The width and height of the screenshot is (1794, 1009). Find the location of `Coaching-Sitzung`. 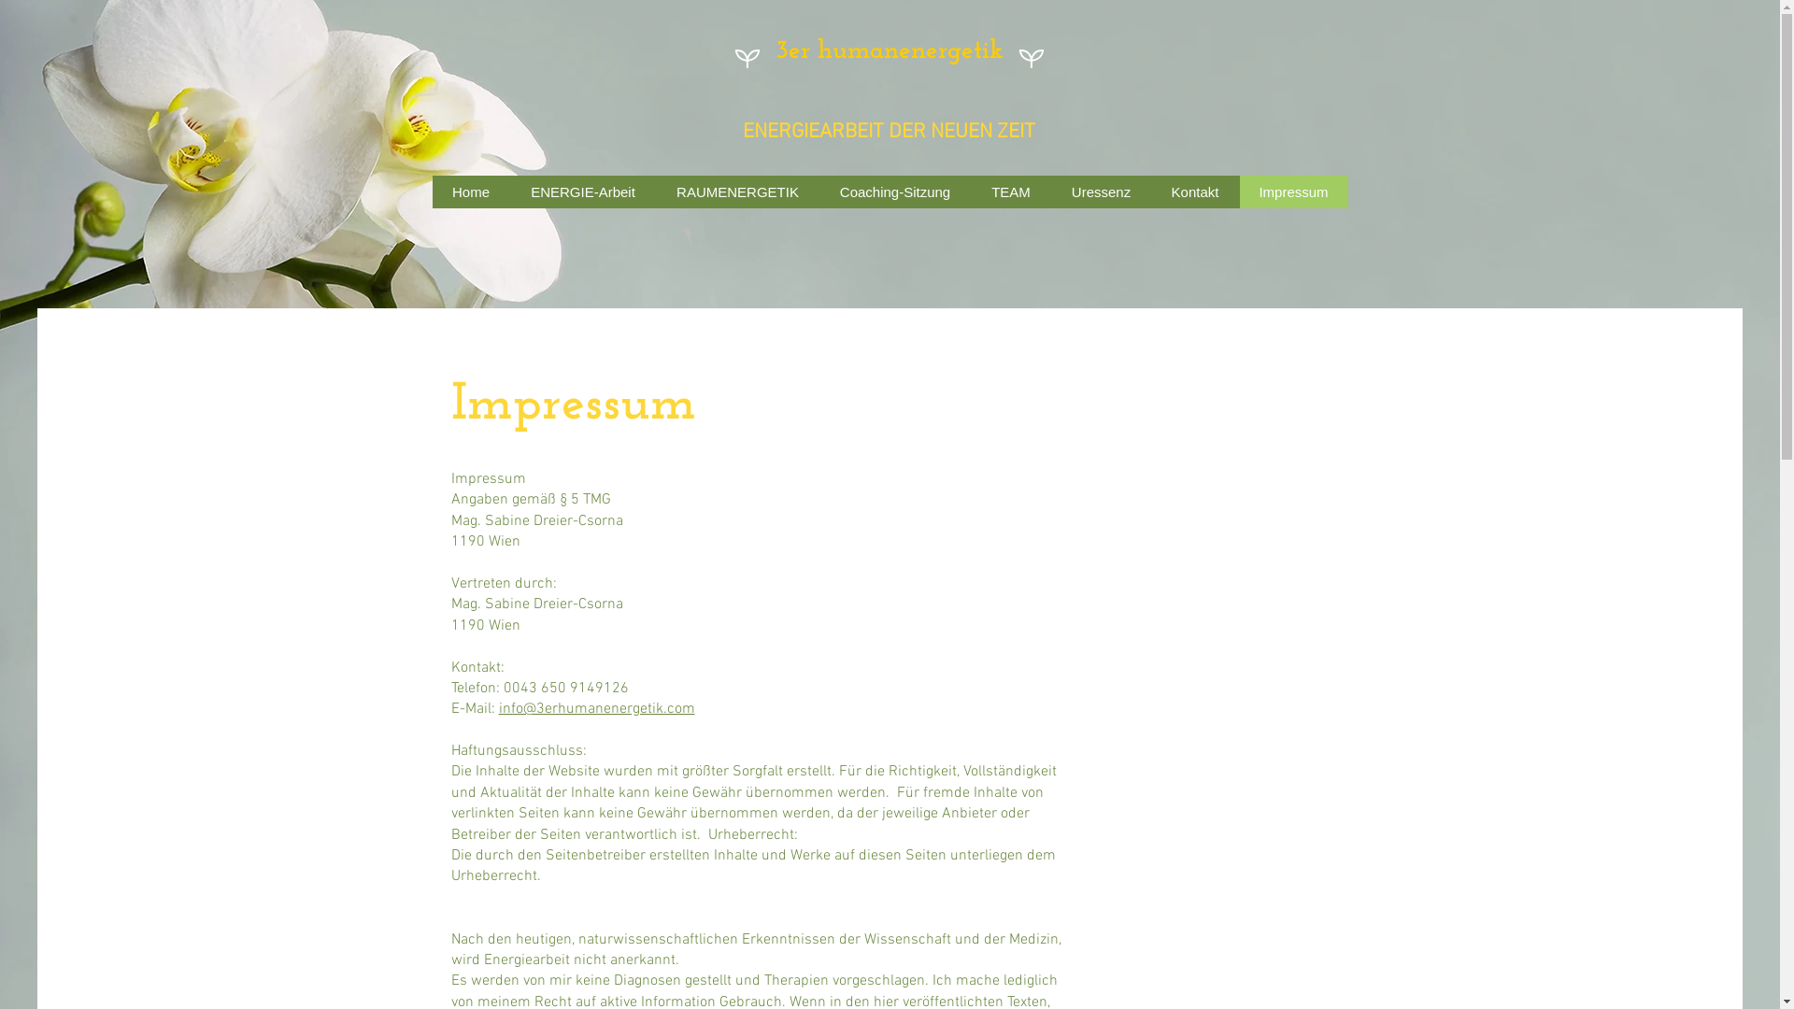

Coaching-Sitzung is located at coordinates (894, 192).